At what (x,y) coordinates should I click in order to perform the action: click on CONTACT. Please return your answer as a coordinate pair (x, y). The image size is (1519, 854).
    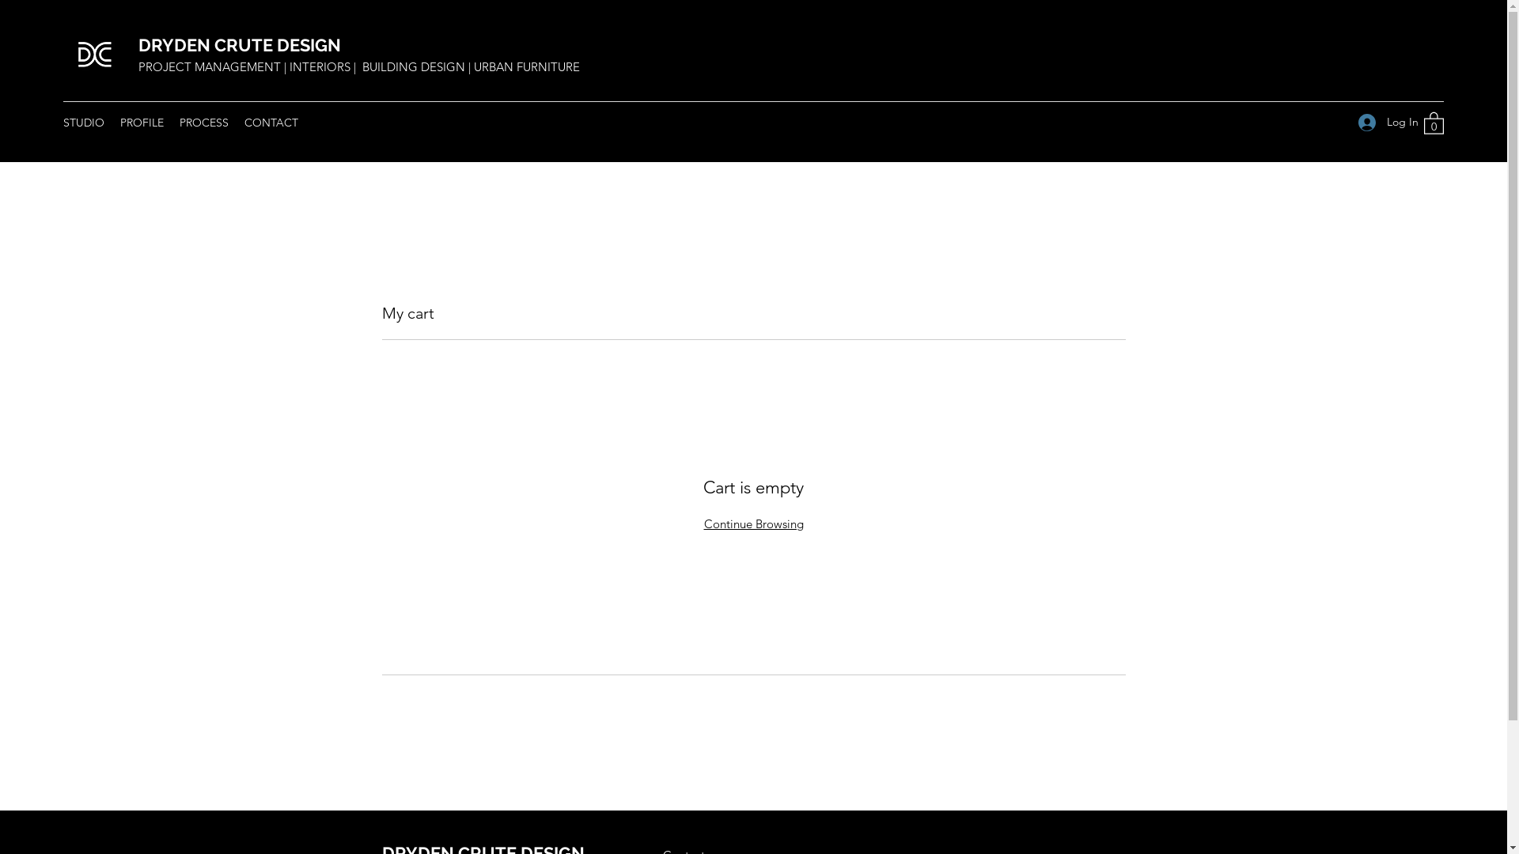
    Looking at the image, I should click on (271, 123).